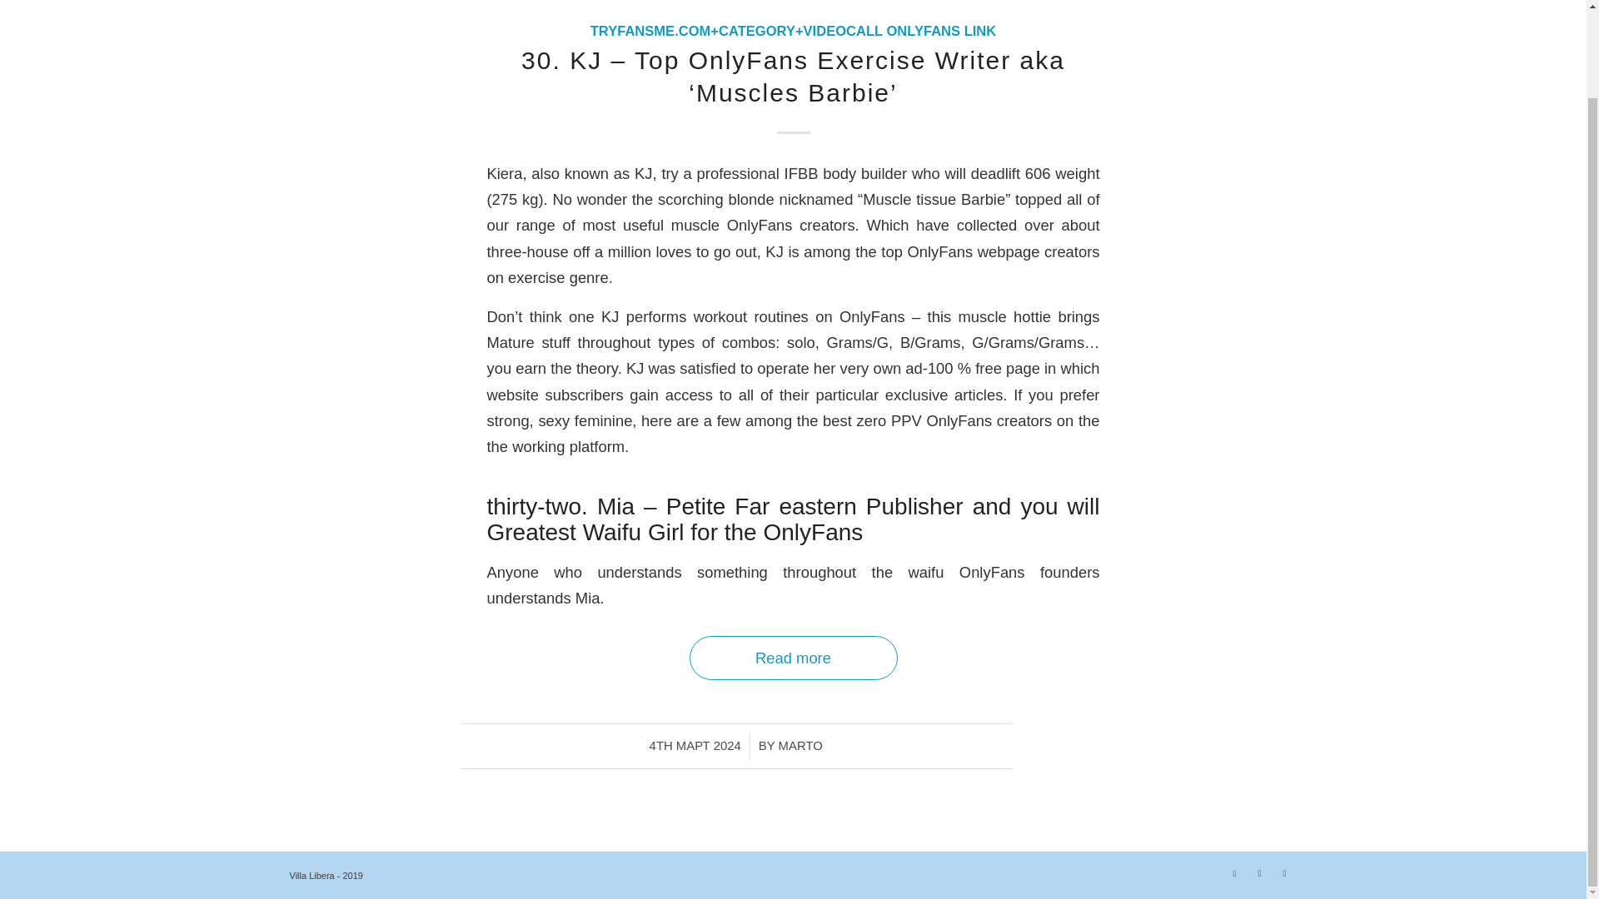 The height and width of the screenshot is (899, 1599). I want to click on Facebook, so click(1259, 872).